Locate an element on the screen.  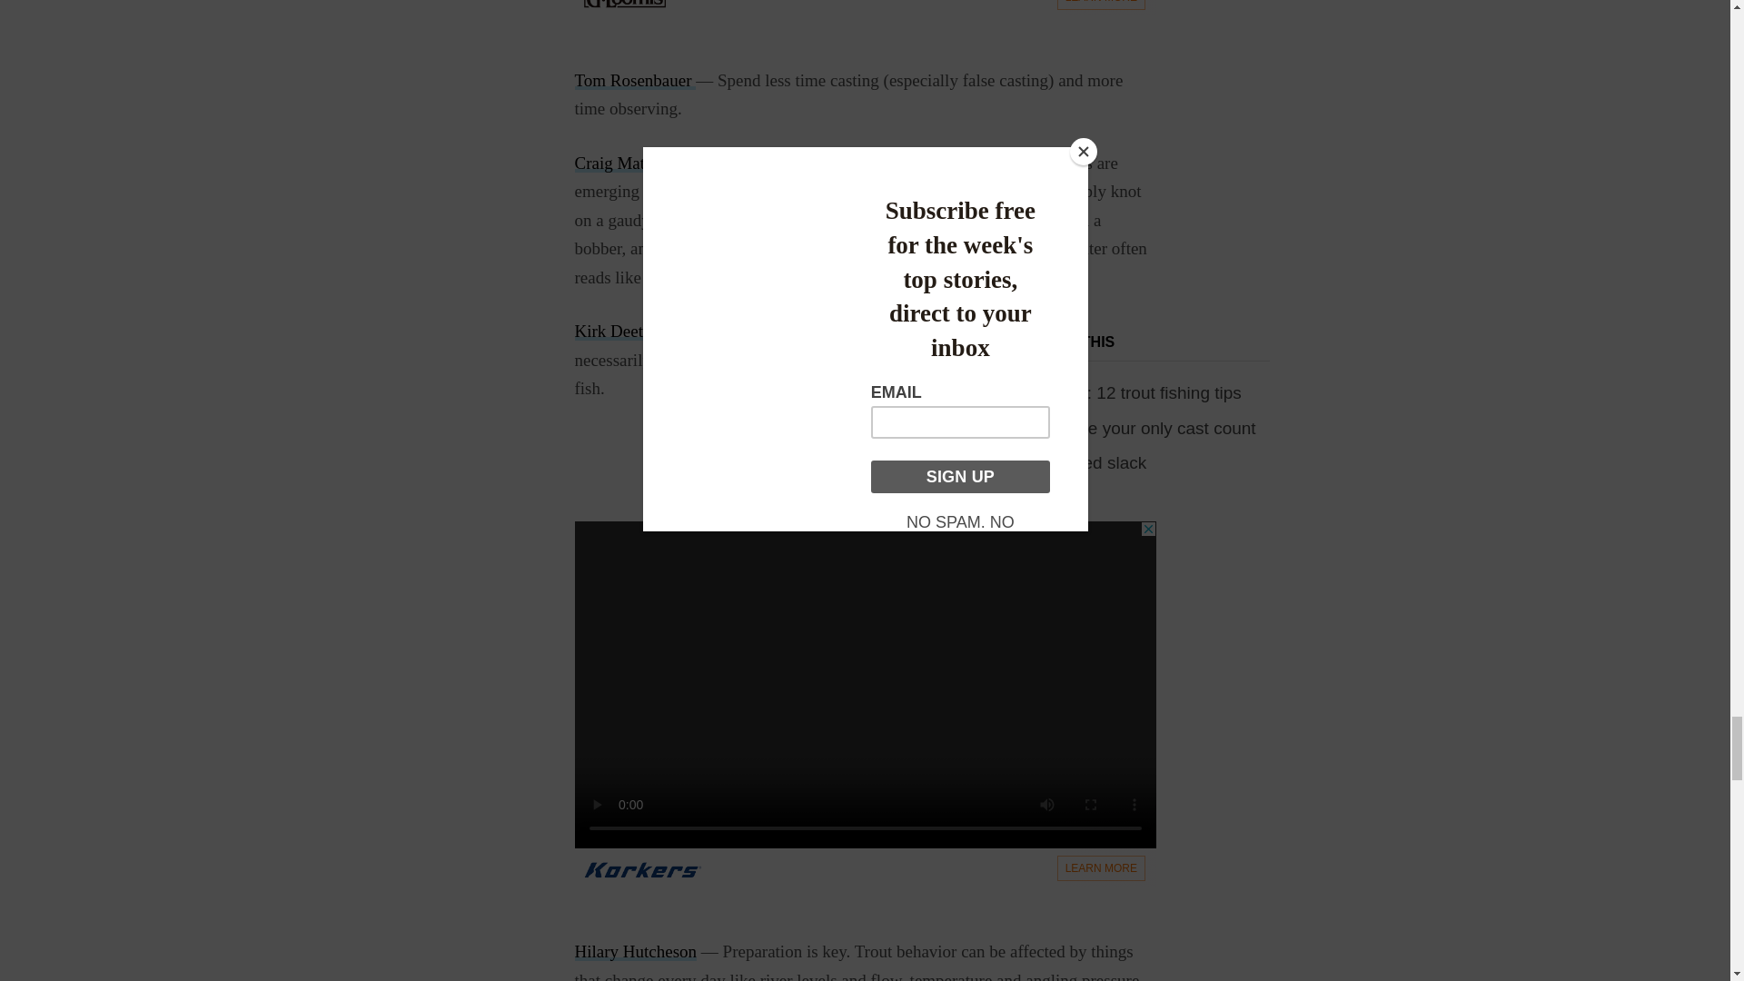
Dry flies need slack is located at coordinates (1072, 461).